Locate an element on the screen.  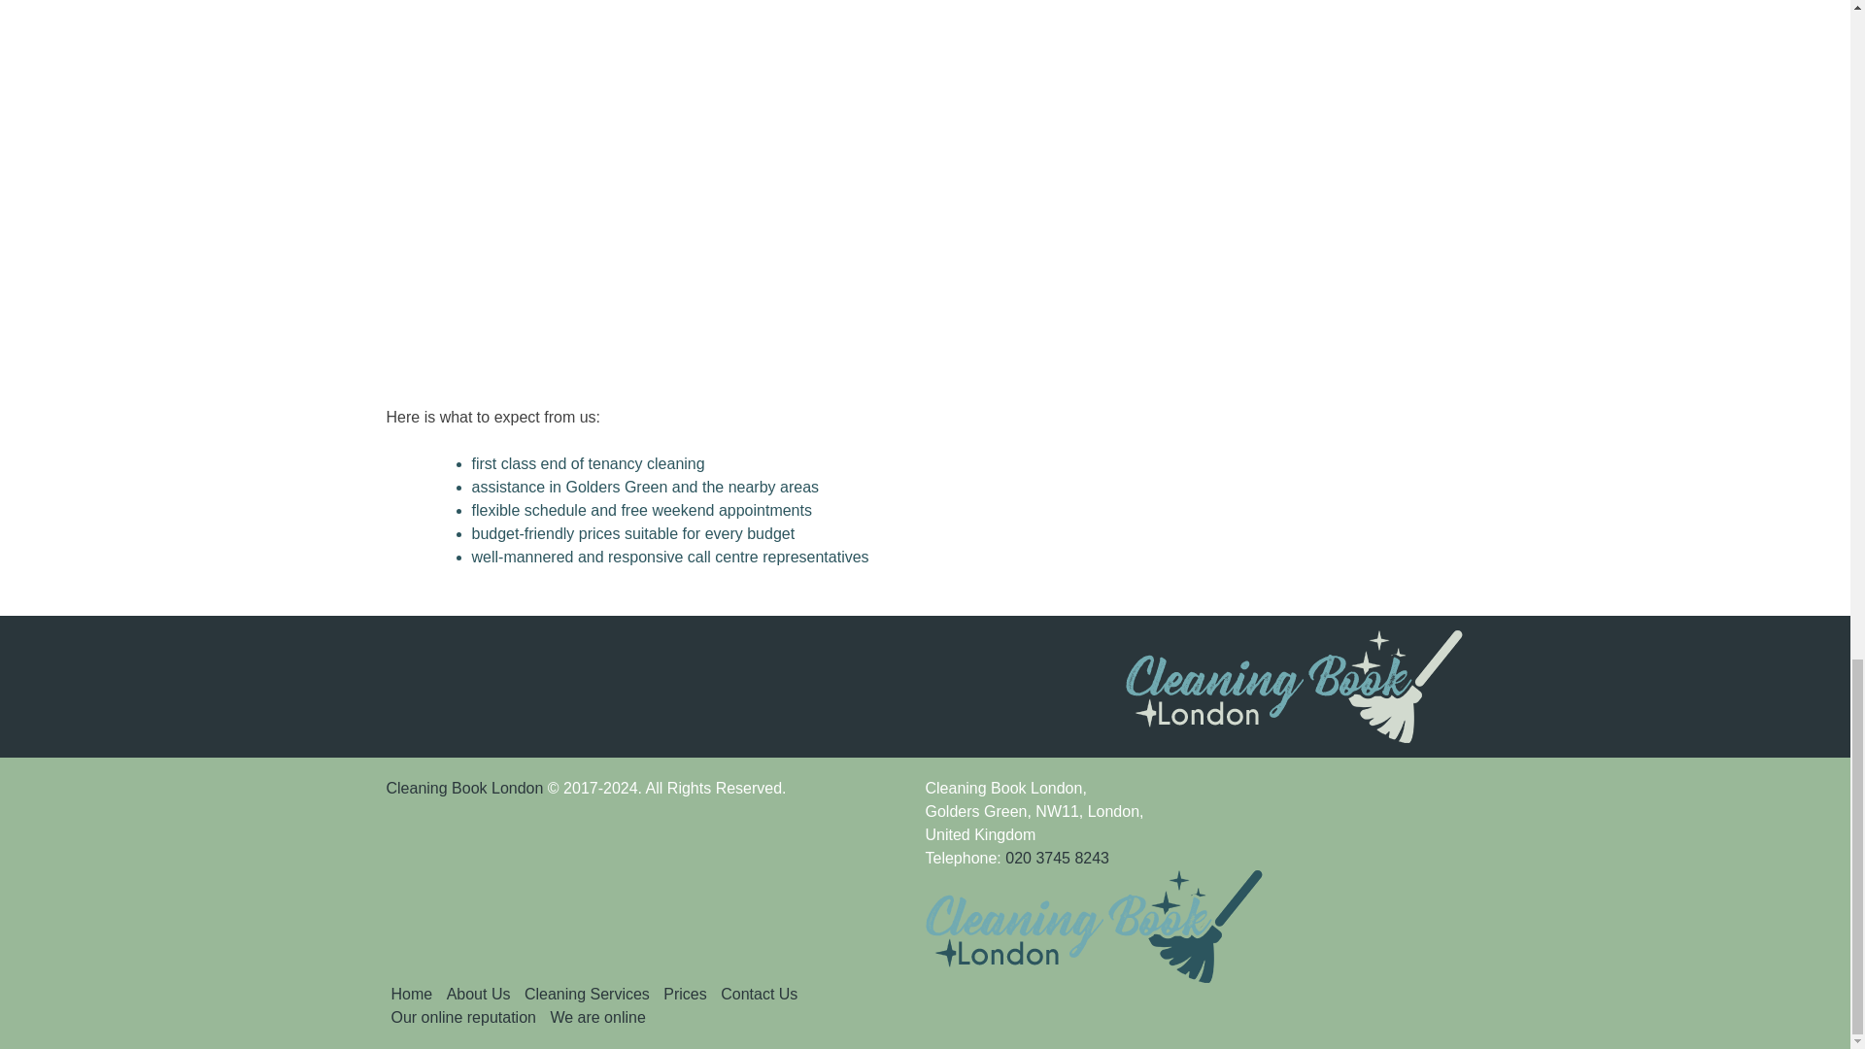
Contact Us is located at coordinates (759, 995).